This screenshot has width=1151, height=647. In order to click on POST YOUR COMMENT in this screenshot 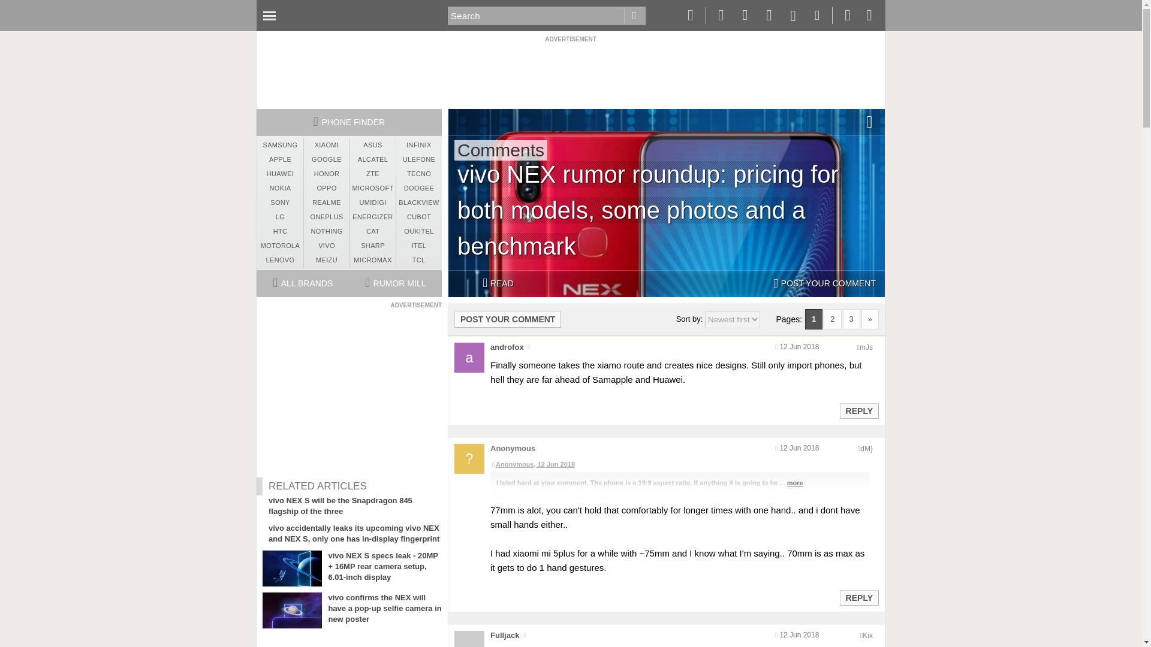, I will do `click(508, 319)`.